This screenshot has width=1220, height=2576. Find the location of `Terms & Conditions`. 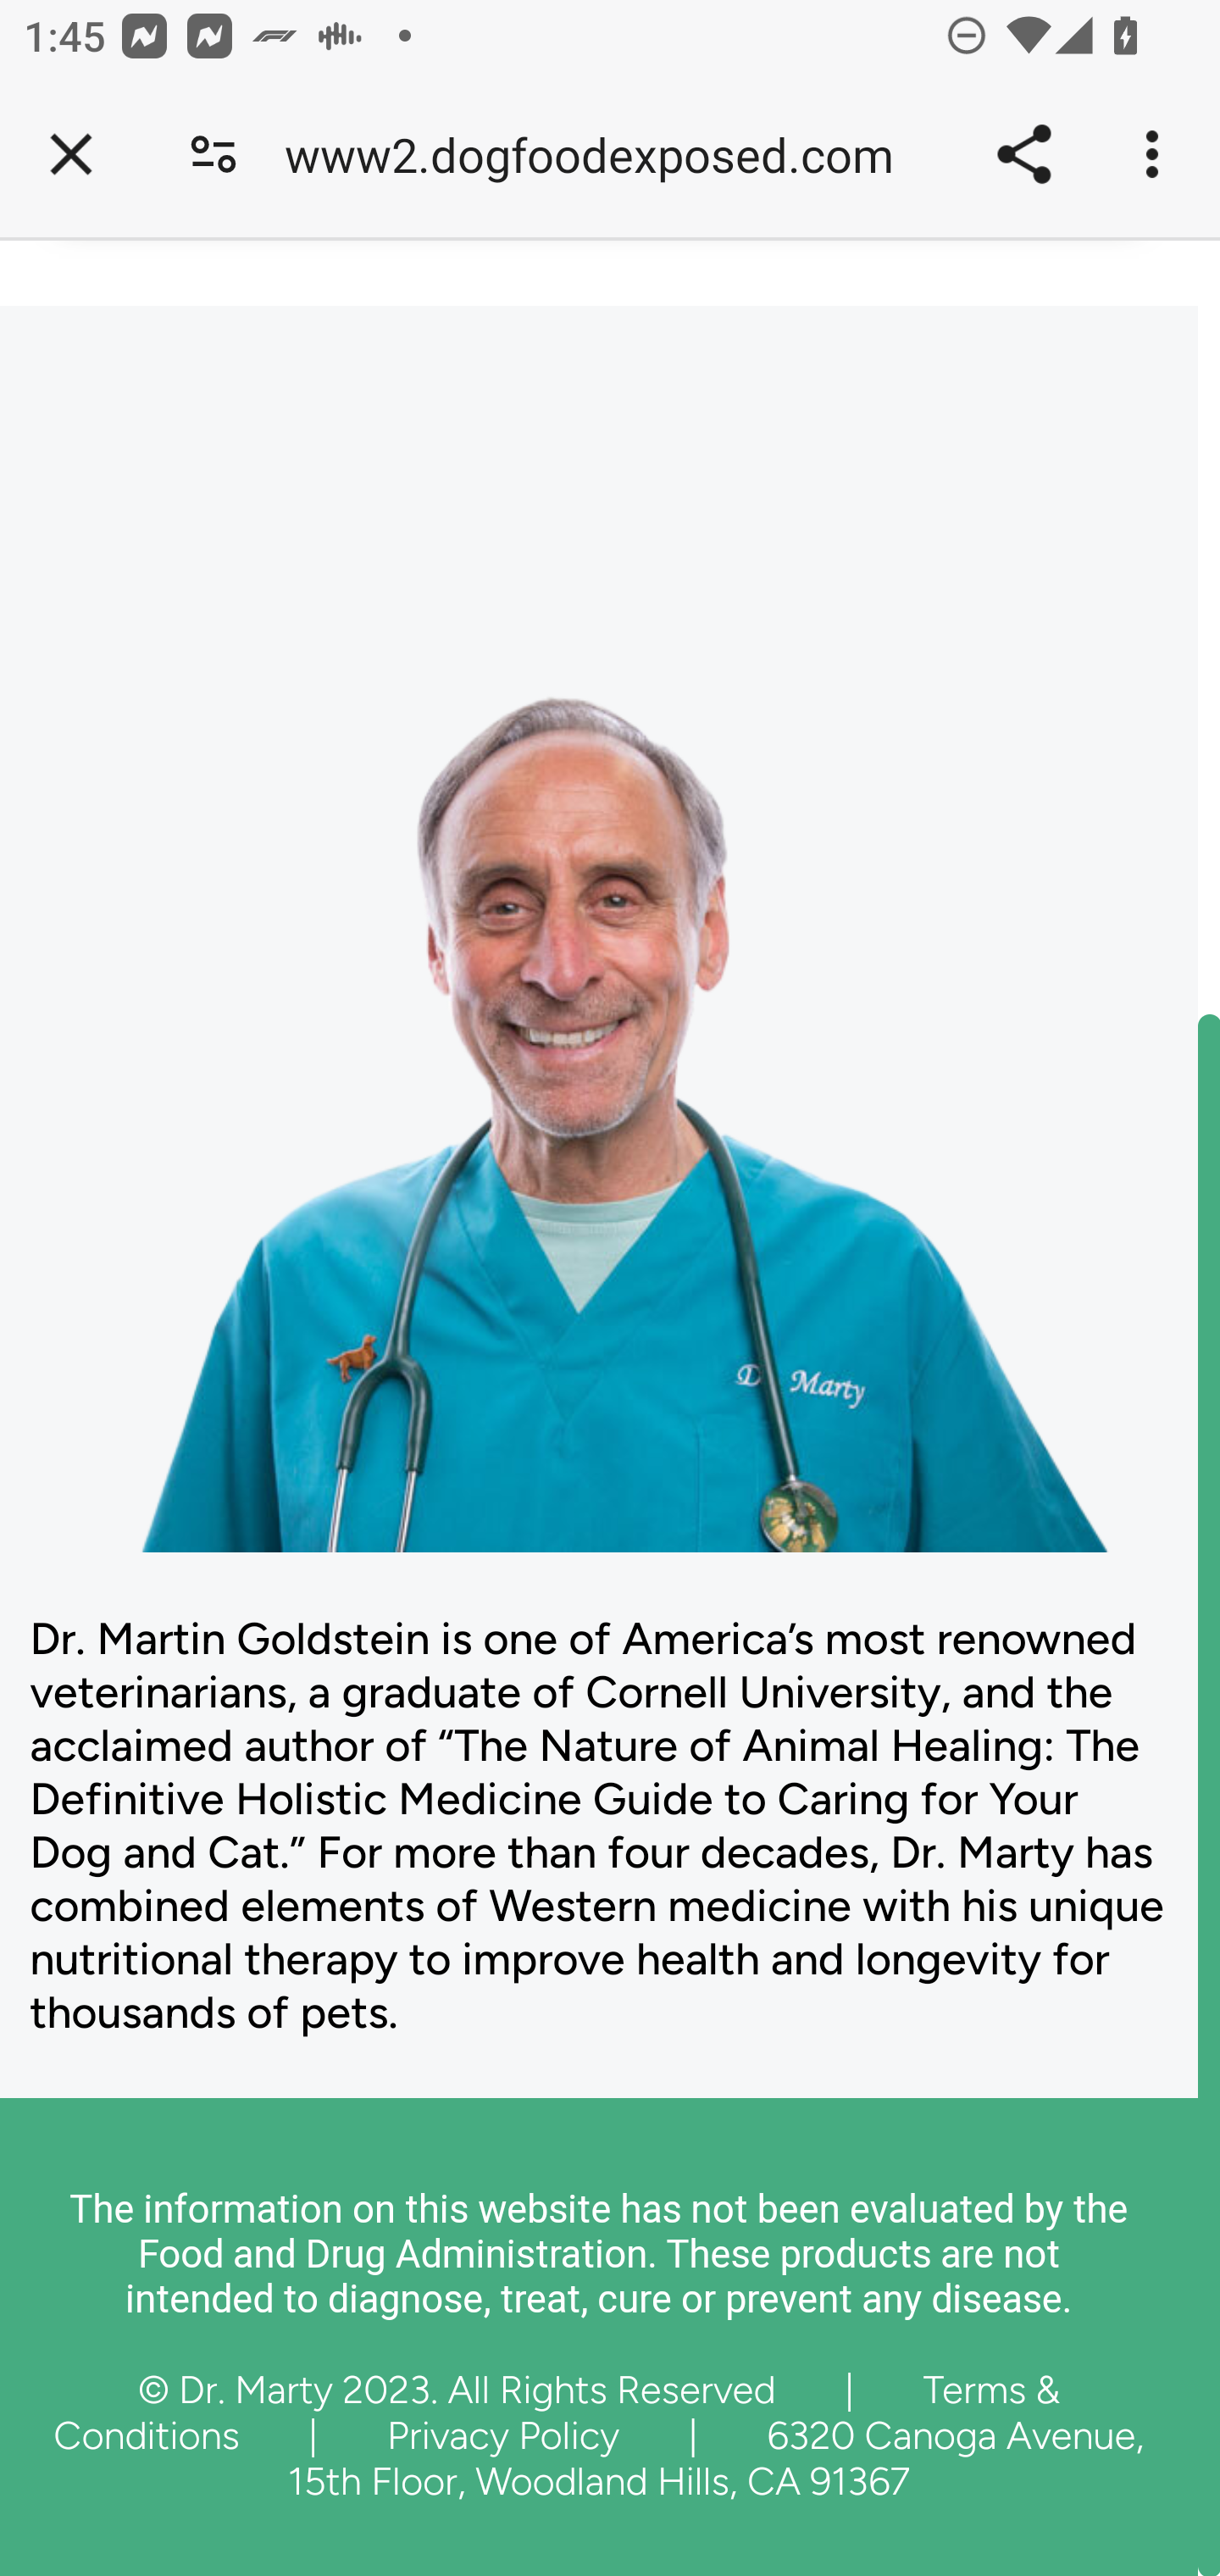

Terms & Conditions is located at coordinates (557, 2410).